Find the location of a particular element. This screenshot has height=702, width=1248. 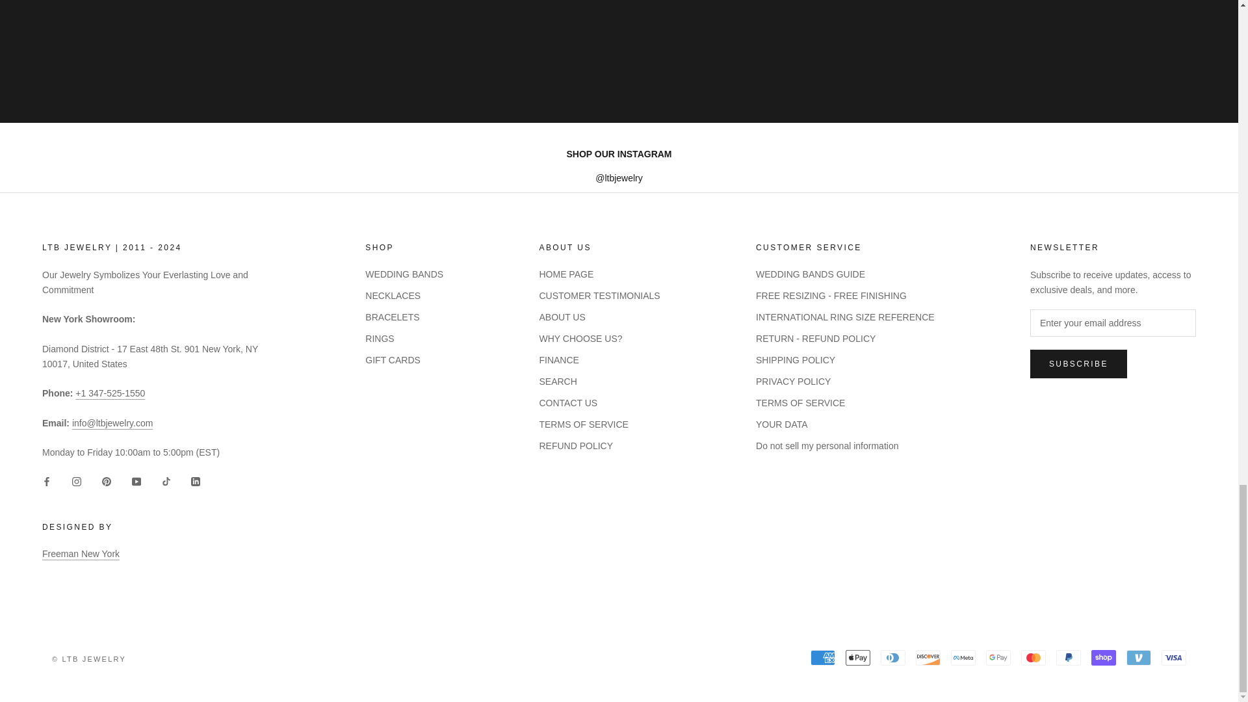

Diners Club is located at coordinates (893, 658).